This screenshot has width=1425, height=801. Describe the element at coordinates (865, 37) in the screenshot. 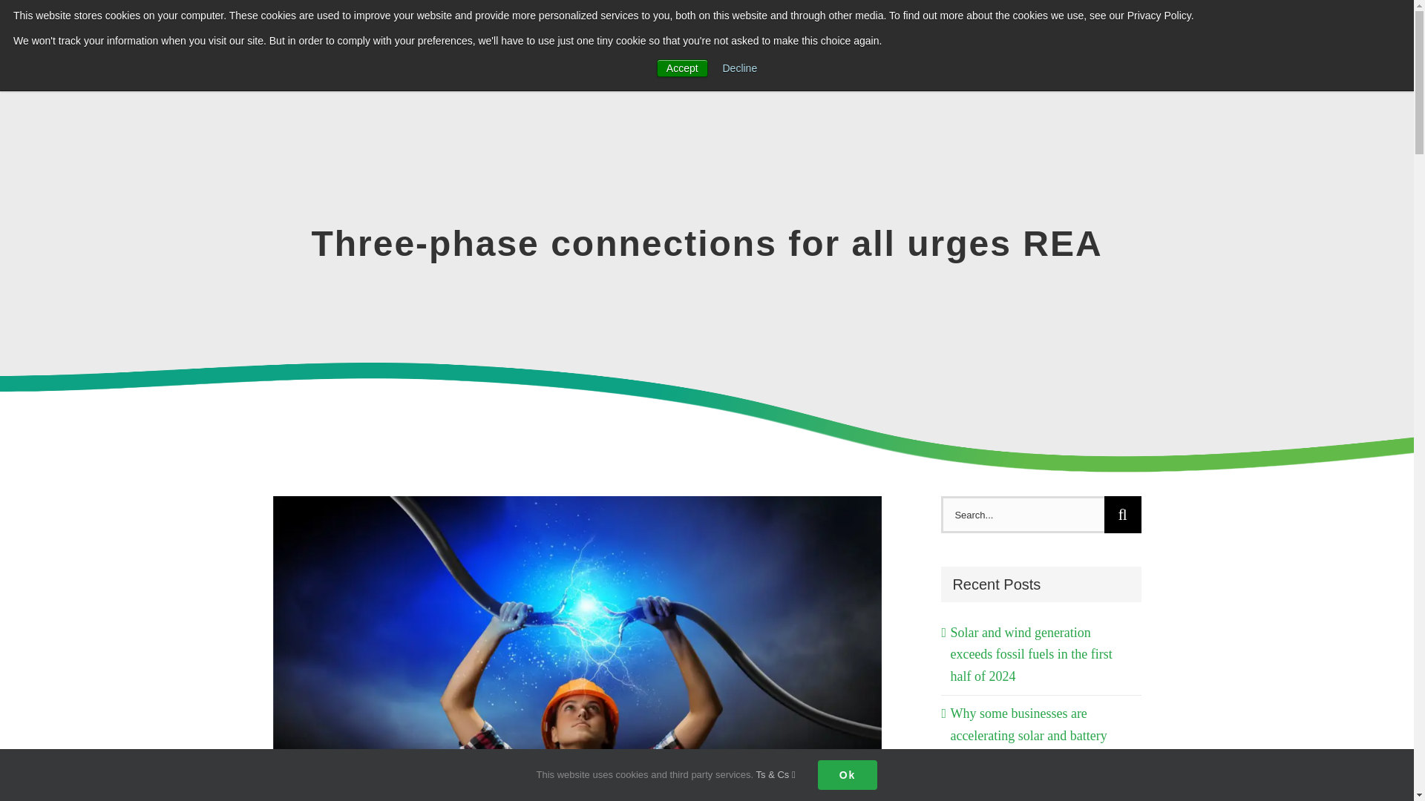

I see `COMMERCIAL` at that location.